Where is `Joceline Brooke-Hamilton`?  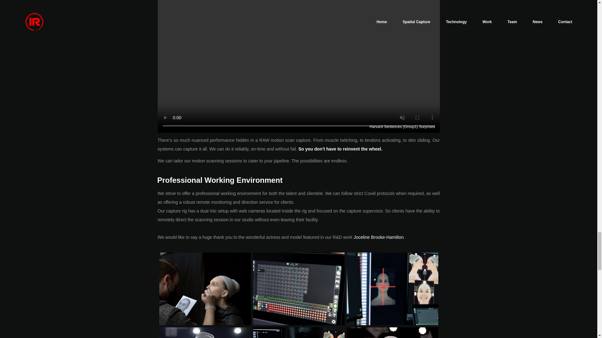
Joceline Brooke-Hamilton is located at coordinates (379, 237).